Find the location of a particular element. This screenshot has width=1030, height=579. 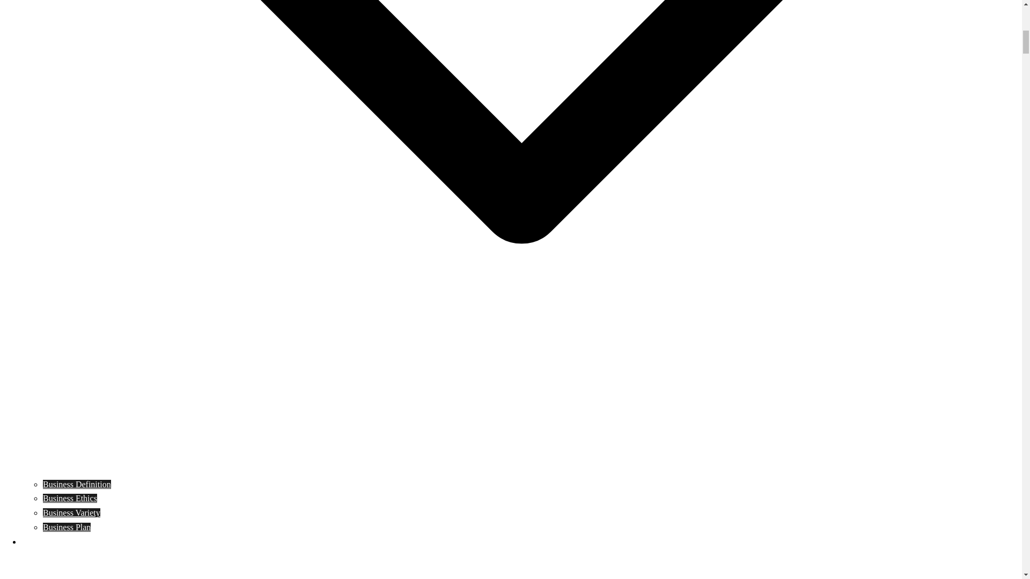

Business Ethics is located at coordinates (70, 499).